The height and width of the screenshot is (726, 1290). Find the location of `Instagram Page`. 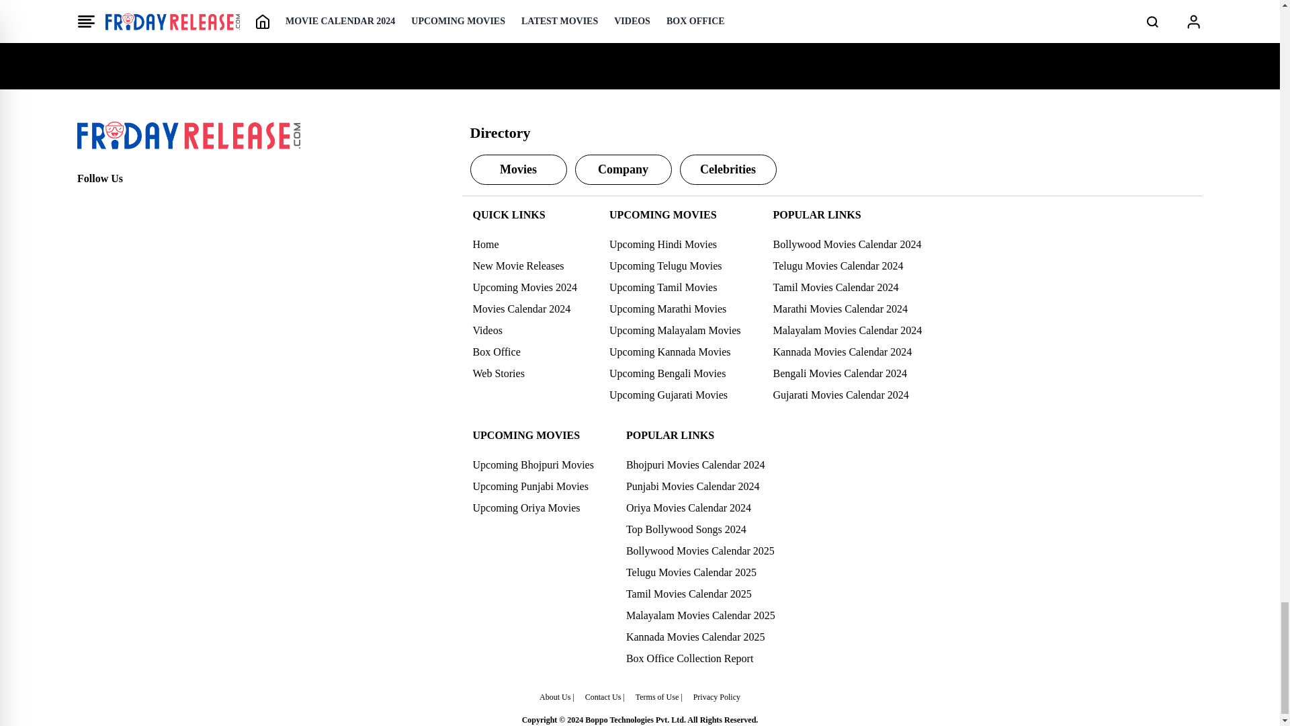

Instagram Page is located at coordinates (146, 203).